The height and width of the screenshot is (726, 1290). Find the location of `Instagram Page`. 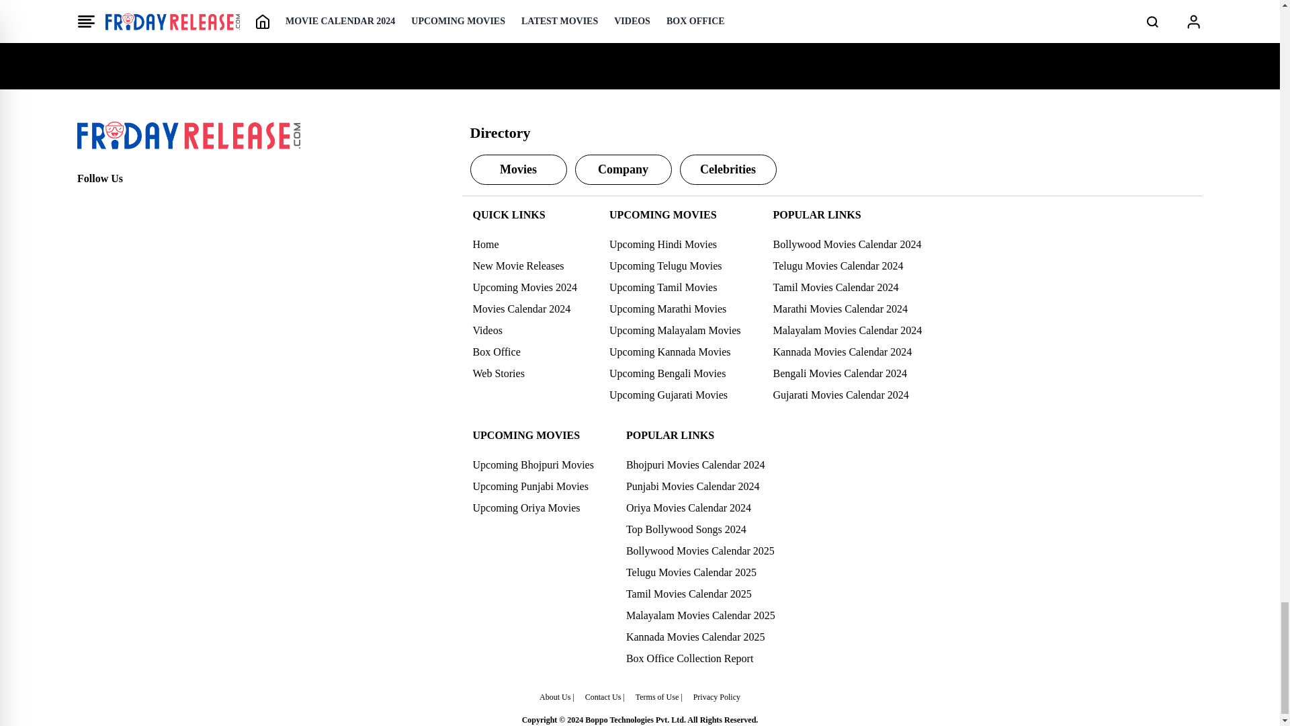

Instagram Page is located at coordinates (146, 203).